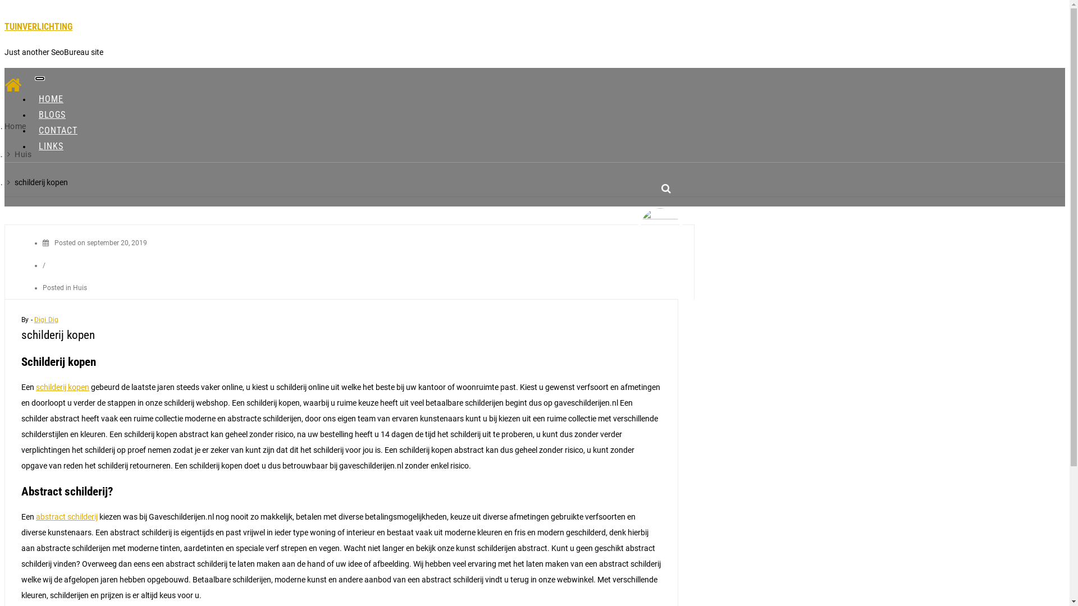 Image resolution: width=1078 pixels, height=606 pixels. What do you see at coordinates (117, 243) in the screenshot?
I see `september 20, 2019` at bounding box center [117, 243].